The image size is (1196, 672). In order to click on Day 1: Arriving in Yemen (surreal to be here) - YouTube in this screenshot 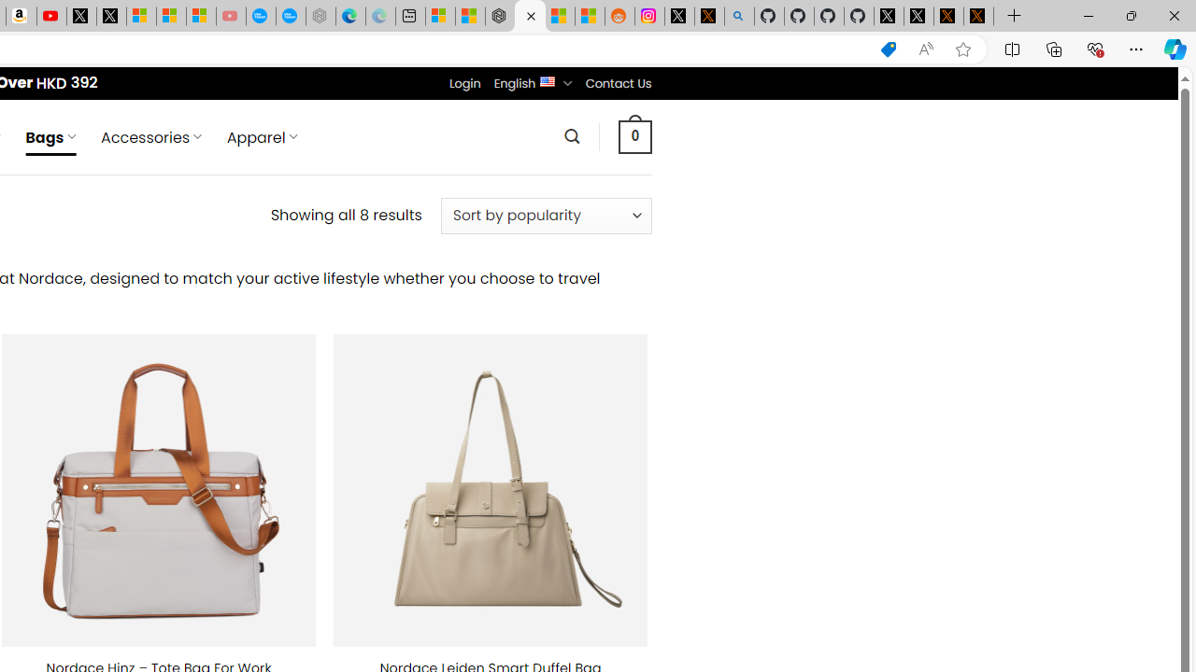, I will do `click(50, 17)`.